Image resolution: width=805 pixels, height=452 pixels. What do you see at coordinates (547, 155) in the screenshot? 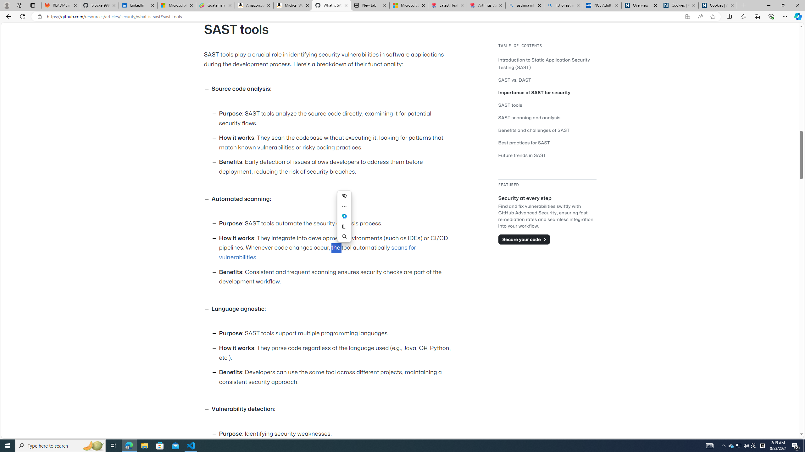
I see `Future trends in SAST` at bounding box center [547, 155].